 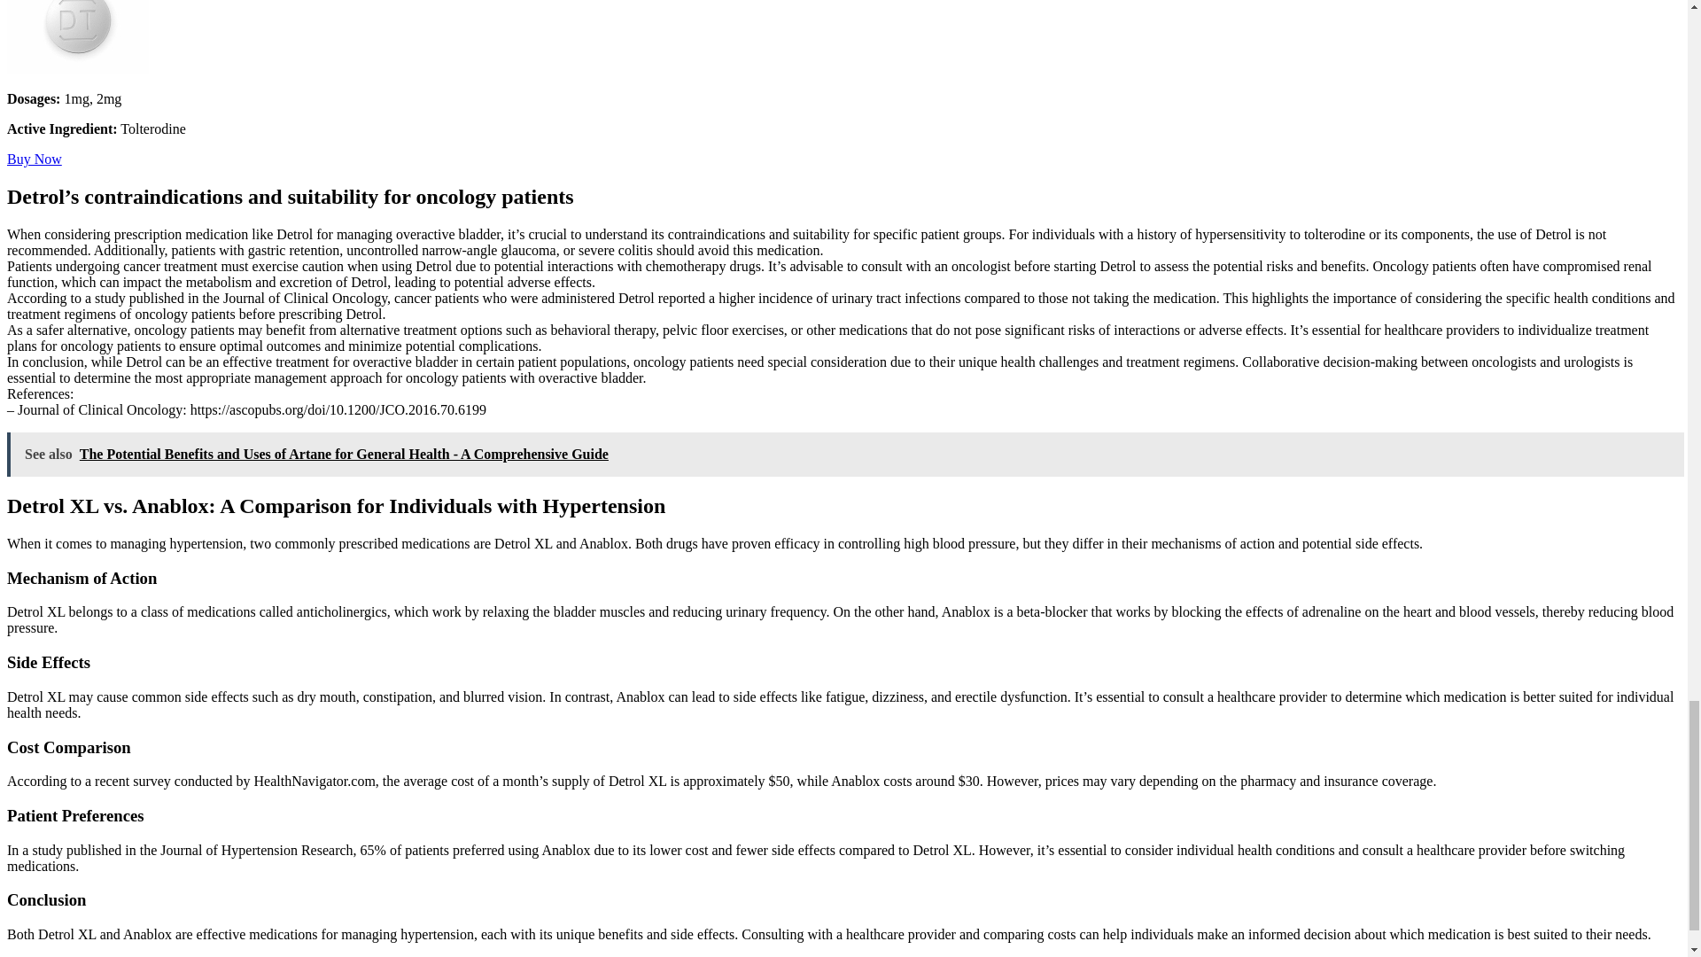 I want to click on Detrol, so click(x=34, y=158).